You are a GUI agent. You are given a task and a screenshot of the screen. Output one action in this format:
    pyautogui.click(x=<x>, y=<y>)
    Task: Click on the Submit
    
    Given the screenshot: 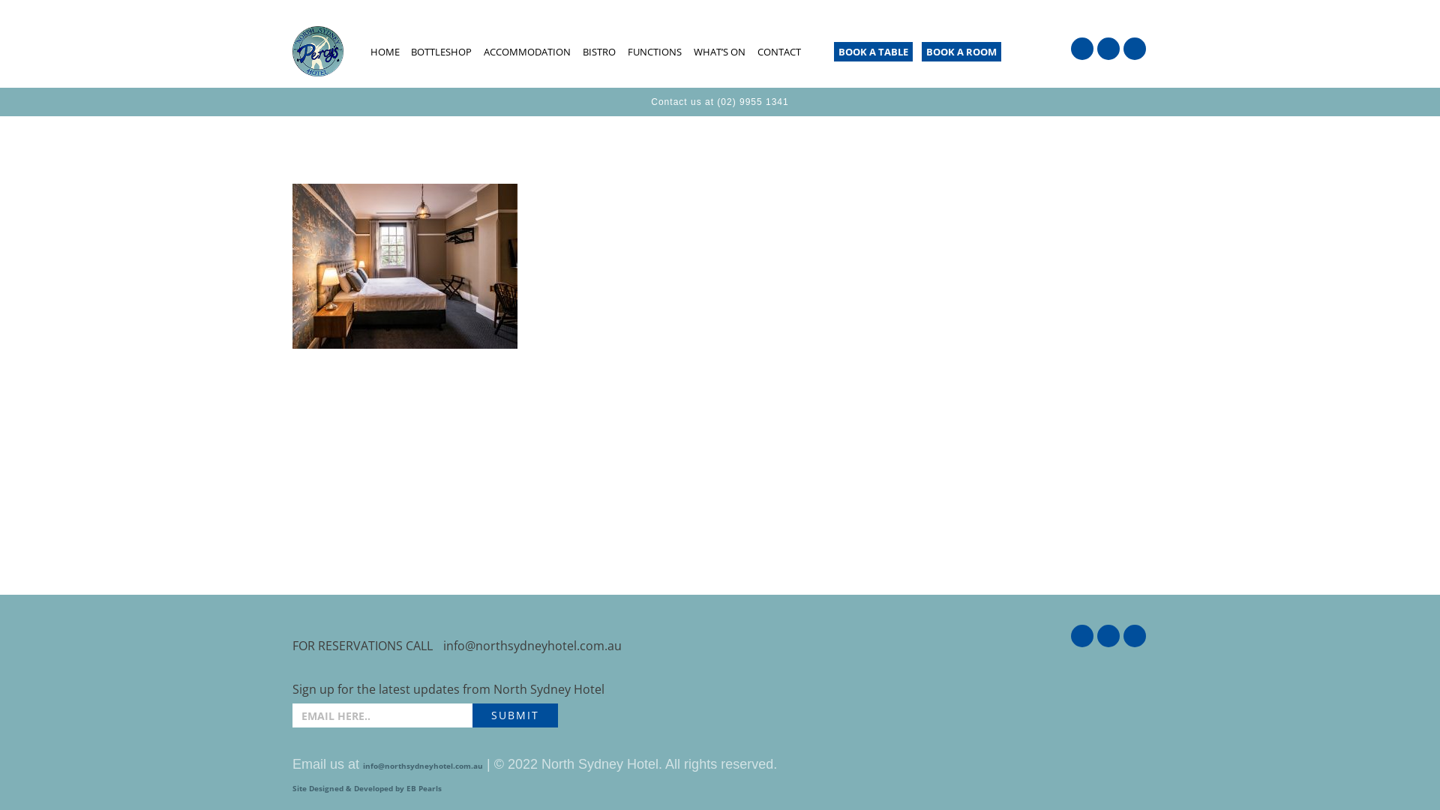 What is the action you would take?
    pyautogui.click(x=515, y=715)
    